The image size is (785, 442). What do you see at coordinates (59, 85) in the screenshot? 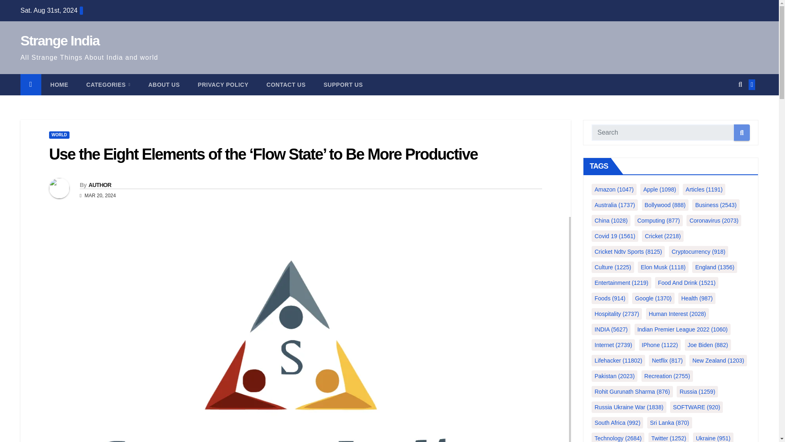
I see `Home` at bounding box center [59, 85].